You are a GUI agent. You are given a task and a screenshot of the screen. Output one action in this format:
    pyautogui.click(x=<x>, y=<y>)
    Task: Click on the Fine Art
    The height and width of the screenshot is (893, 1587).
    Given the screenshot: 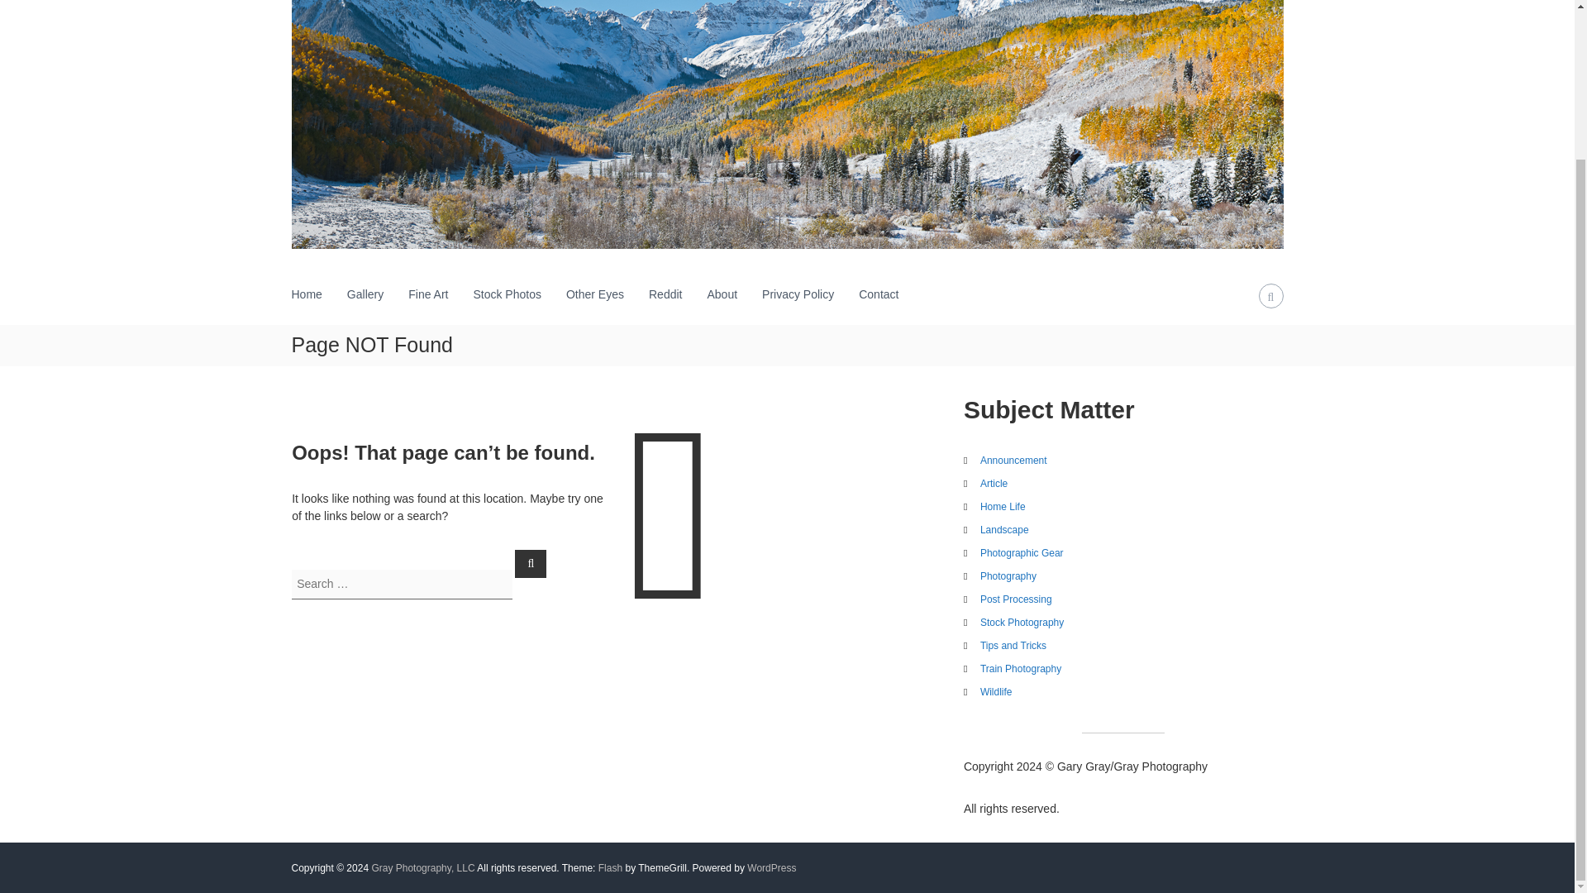 What is the action you would take?
    pyautogui.click(x=427, y=294)
    